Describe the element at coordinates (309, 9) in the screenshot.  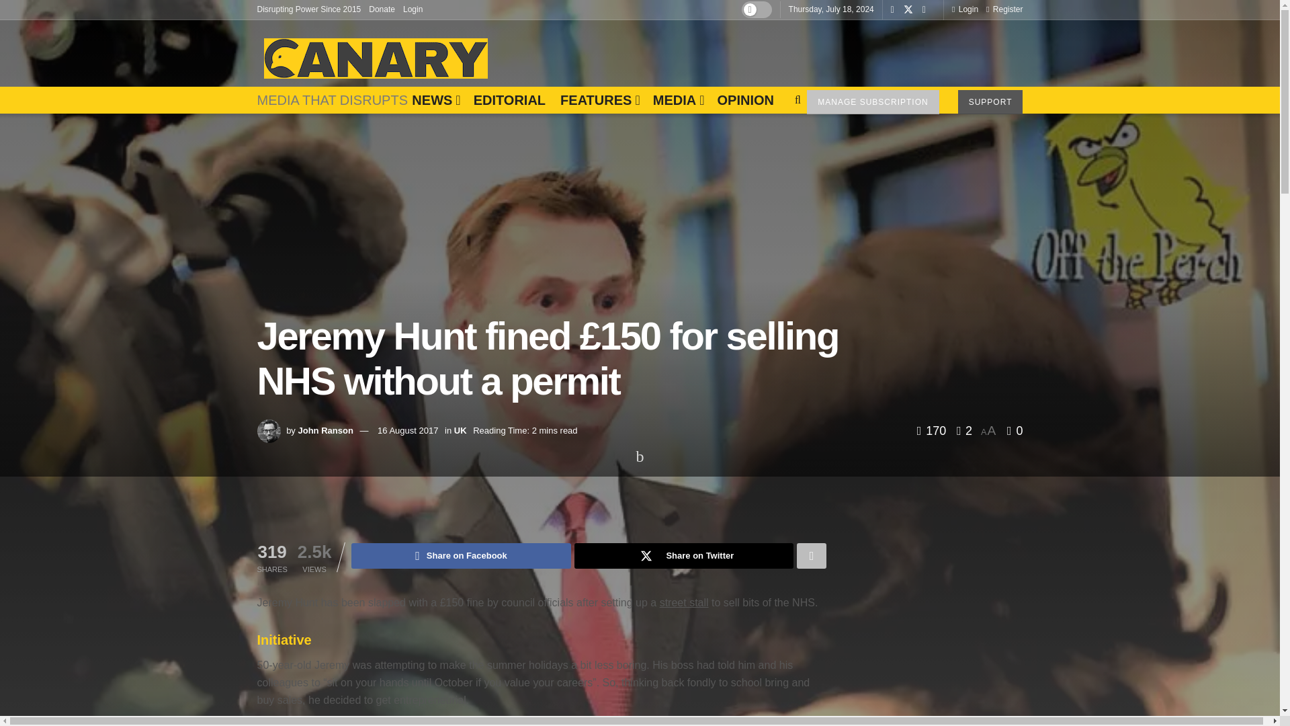
I see `Disrupting Power Since 2015` at that location.